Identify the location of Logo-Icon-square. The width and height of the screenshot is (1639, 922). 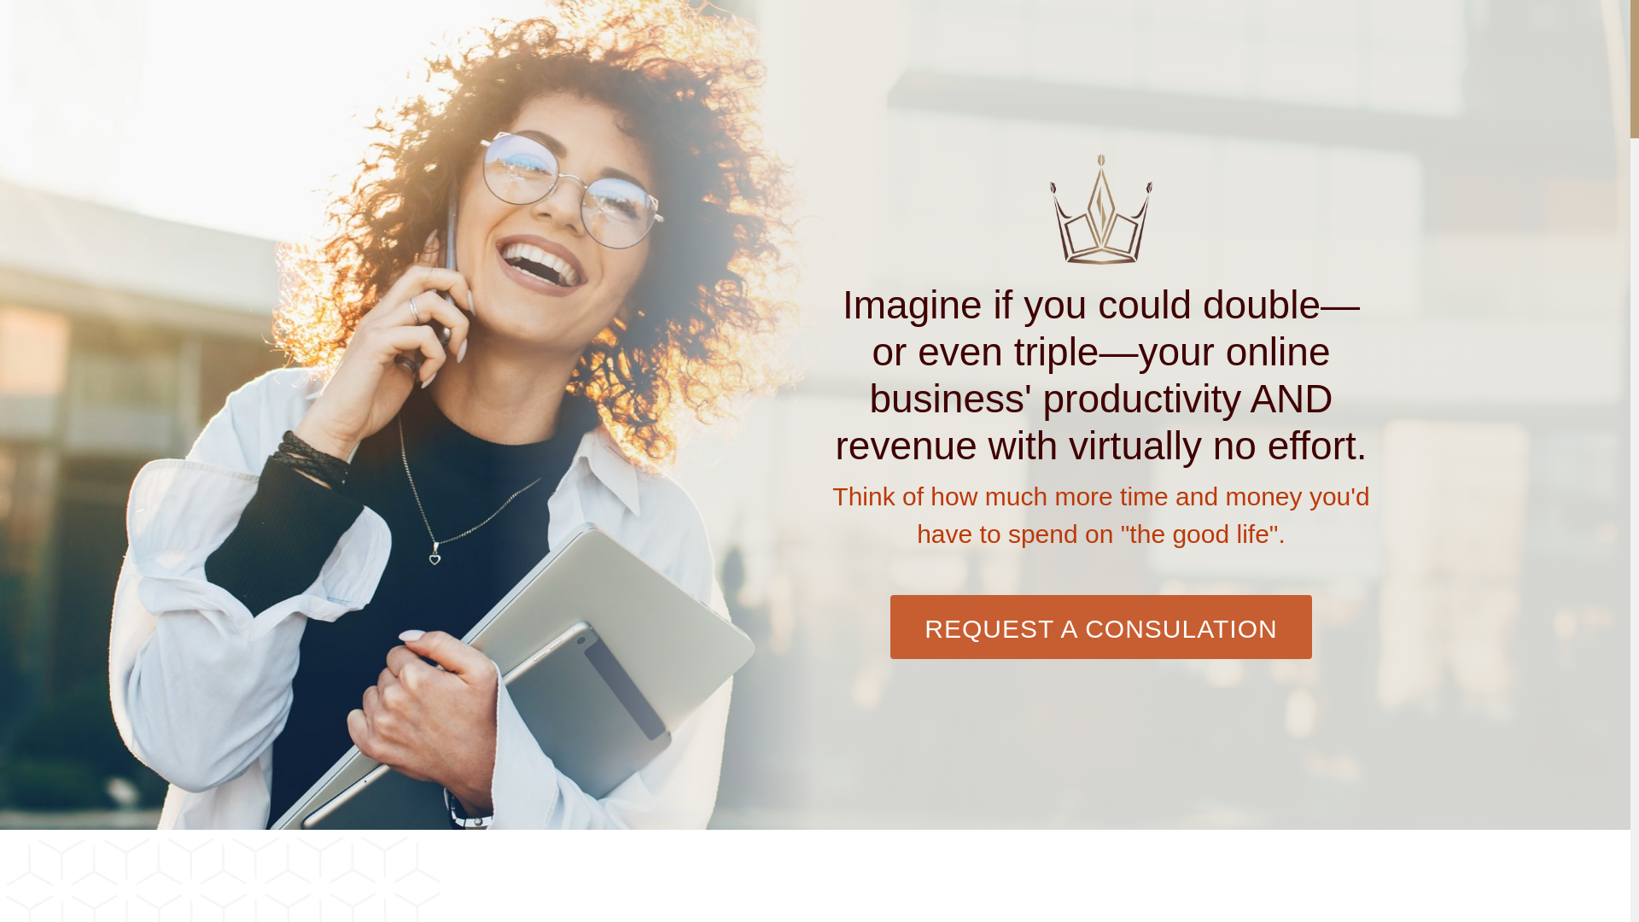
(1101, 224).